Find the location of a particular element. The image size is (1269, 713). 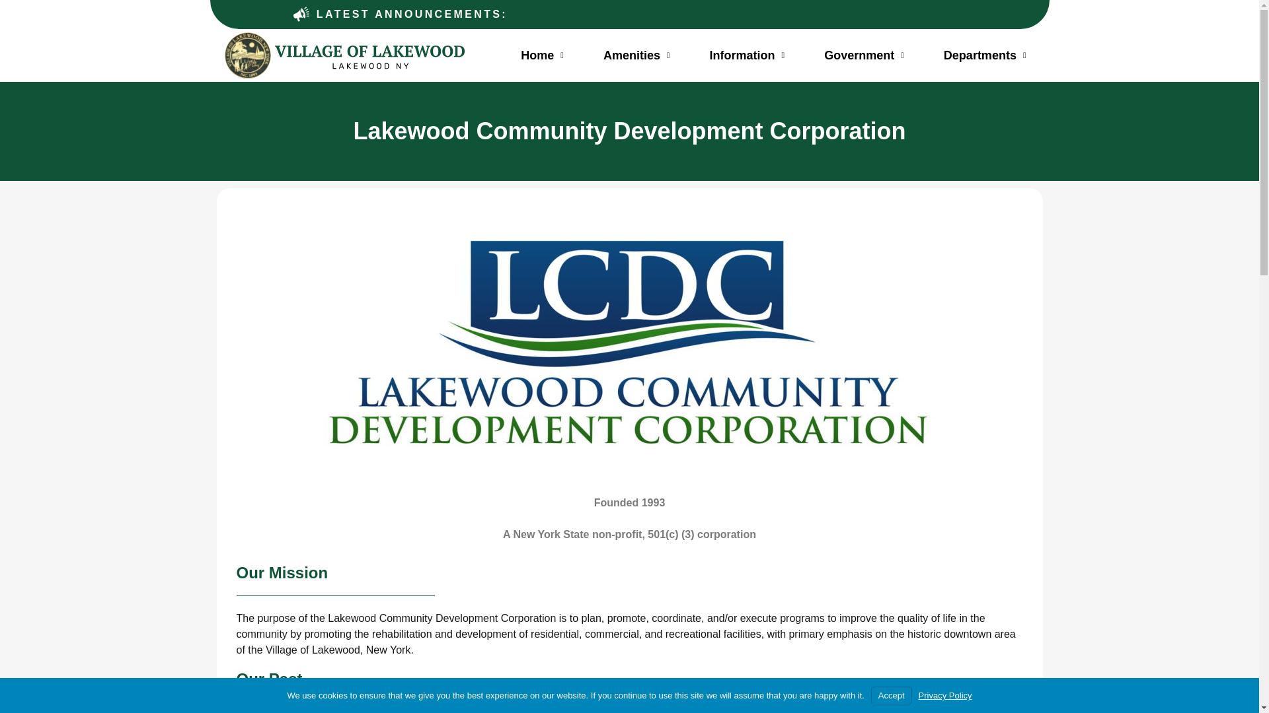

Information is located at coordinates (748, 55).